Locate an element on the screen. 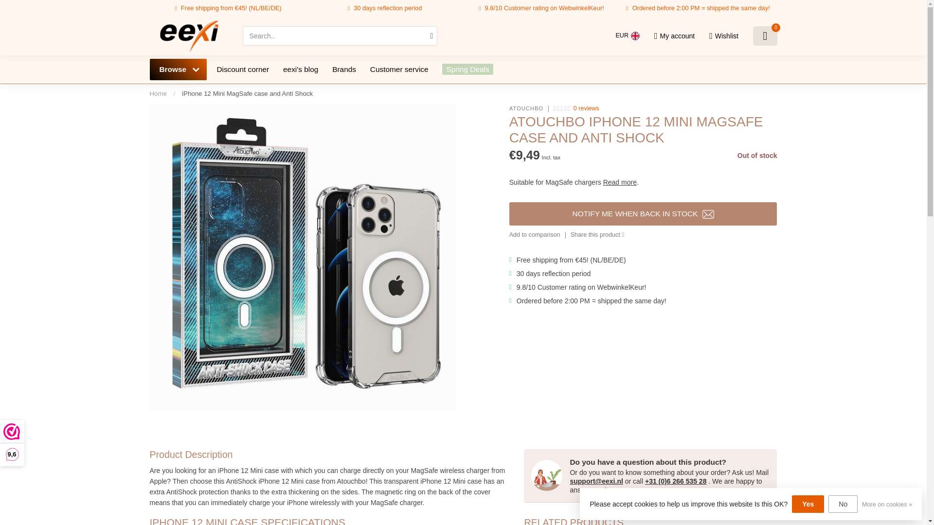 Image resolution: width=934 pixels, height=525 pixels. My account is located at coordinates (674, 36).